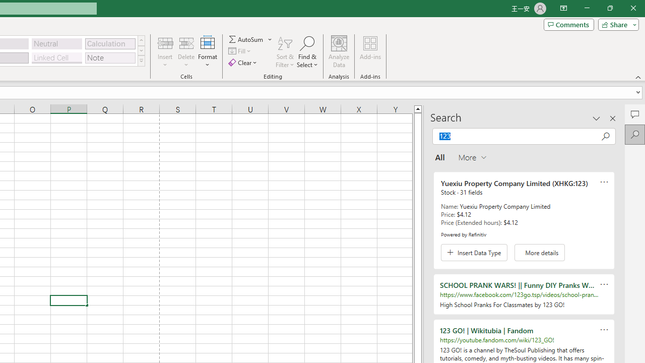 This screenshot has width=645, height=363. What do you see at coordinates (186, 51) in the screenshot?
I see `Delete` at bounding box center [186, 51].